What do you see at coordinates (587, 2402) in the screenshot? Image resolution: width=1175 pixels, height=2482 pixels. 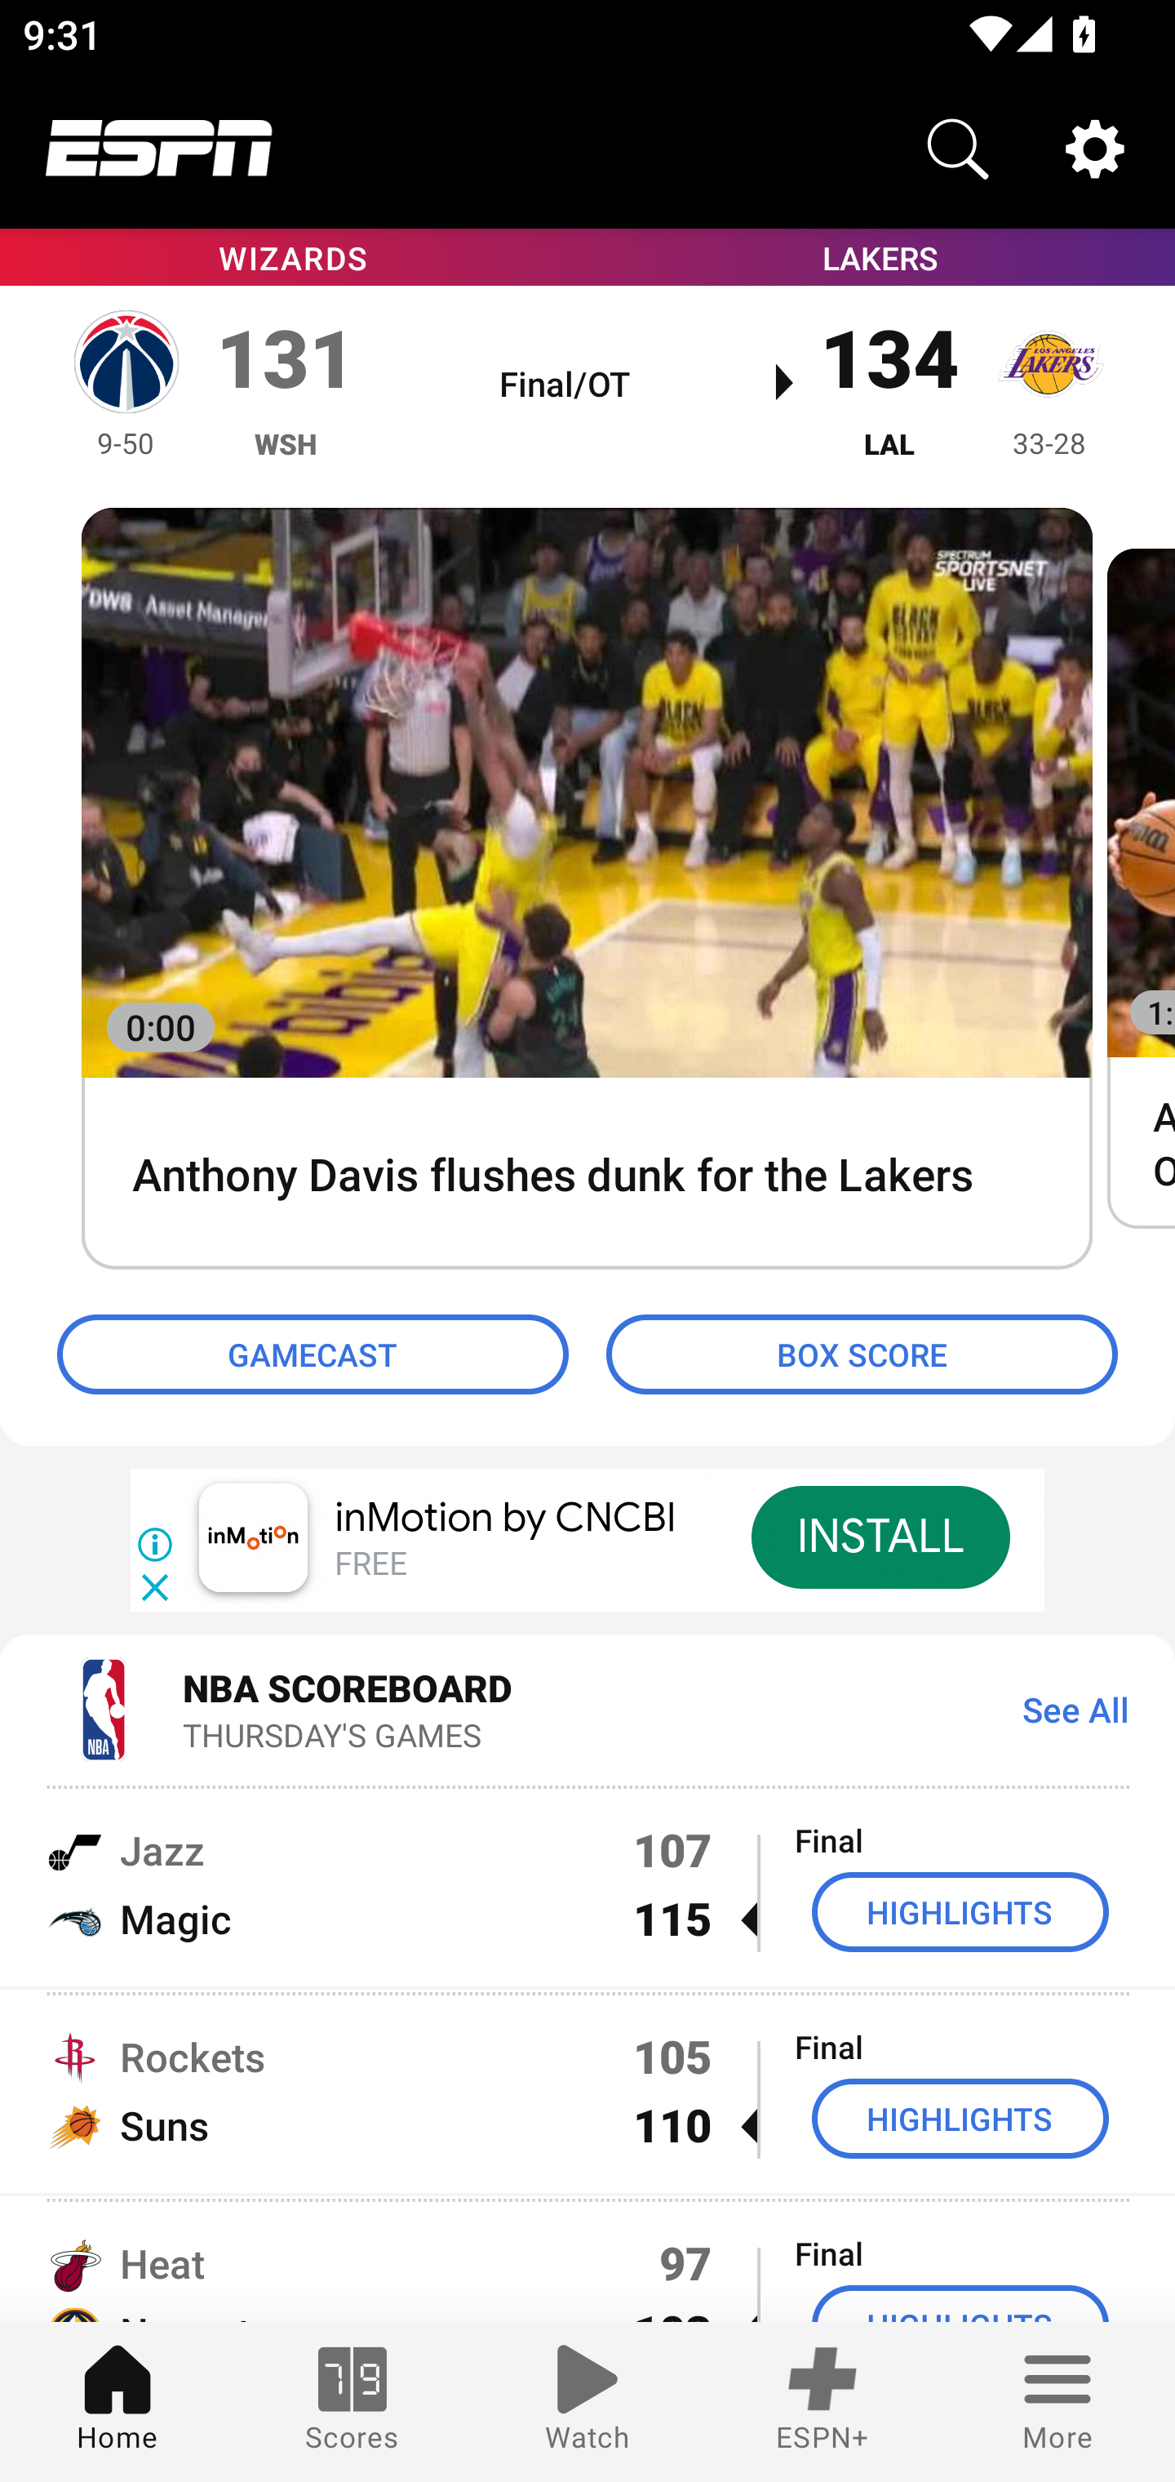 I see `Watch` at bounding box center [587, 2402].